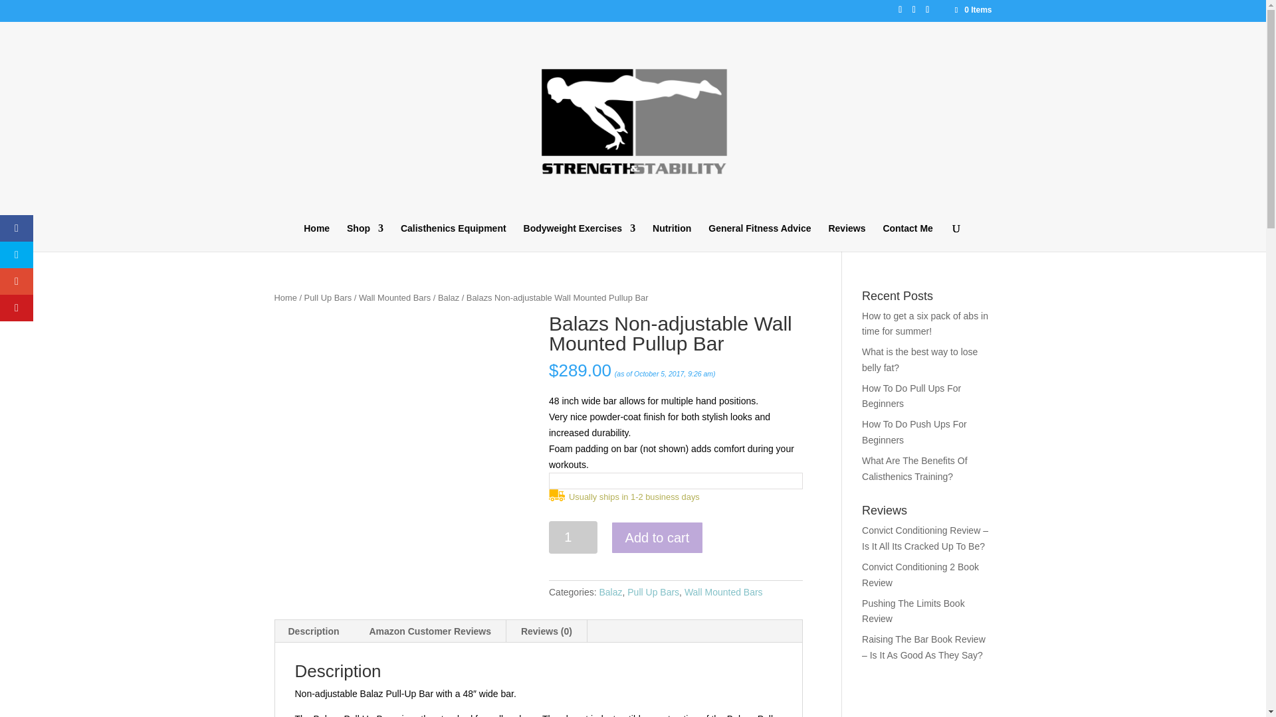 This screenshot has width=1276, height=717. Describe the element at coordinates (972, 9) in the screenshot. I see `0 Items` at that location.